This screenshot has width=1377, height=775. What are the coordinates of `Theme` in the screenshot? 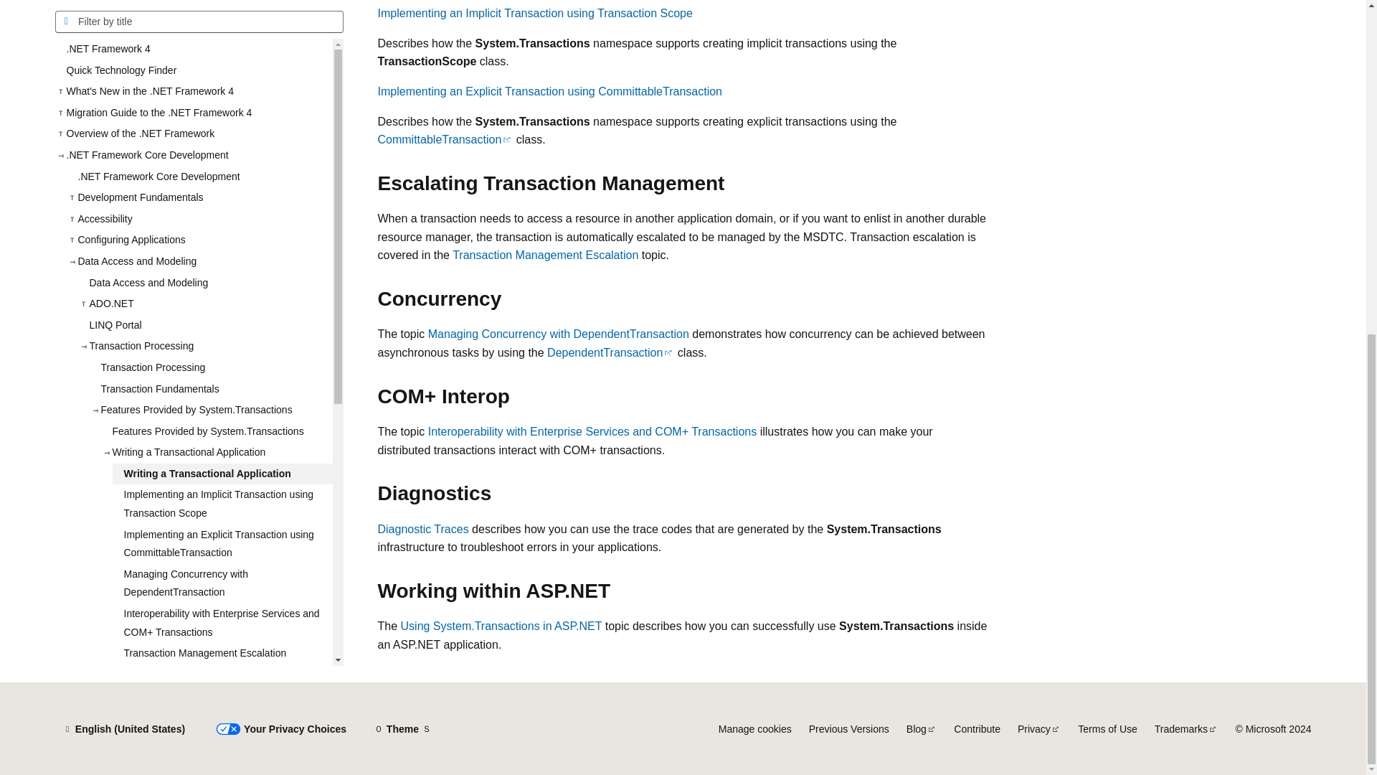 It's located at (402, 729).